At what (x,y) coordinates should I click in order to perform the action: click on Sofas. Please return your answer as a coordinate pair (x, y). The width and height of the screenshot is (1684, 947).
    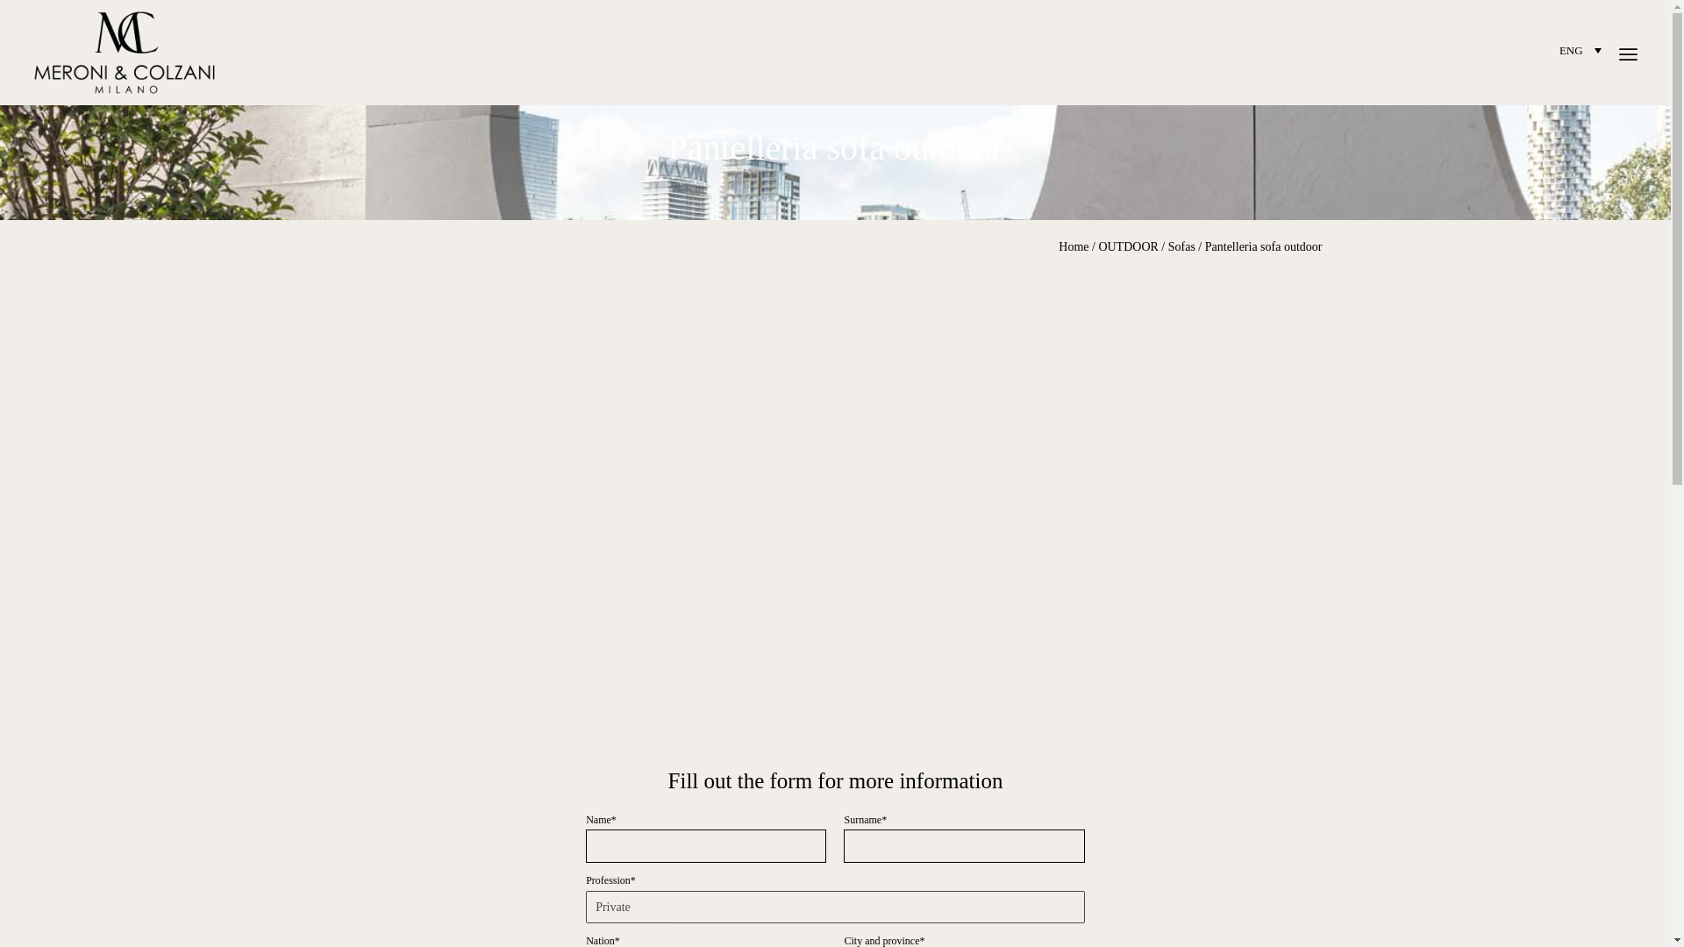
    Looking at the image, I should click on (1182, 247).